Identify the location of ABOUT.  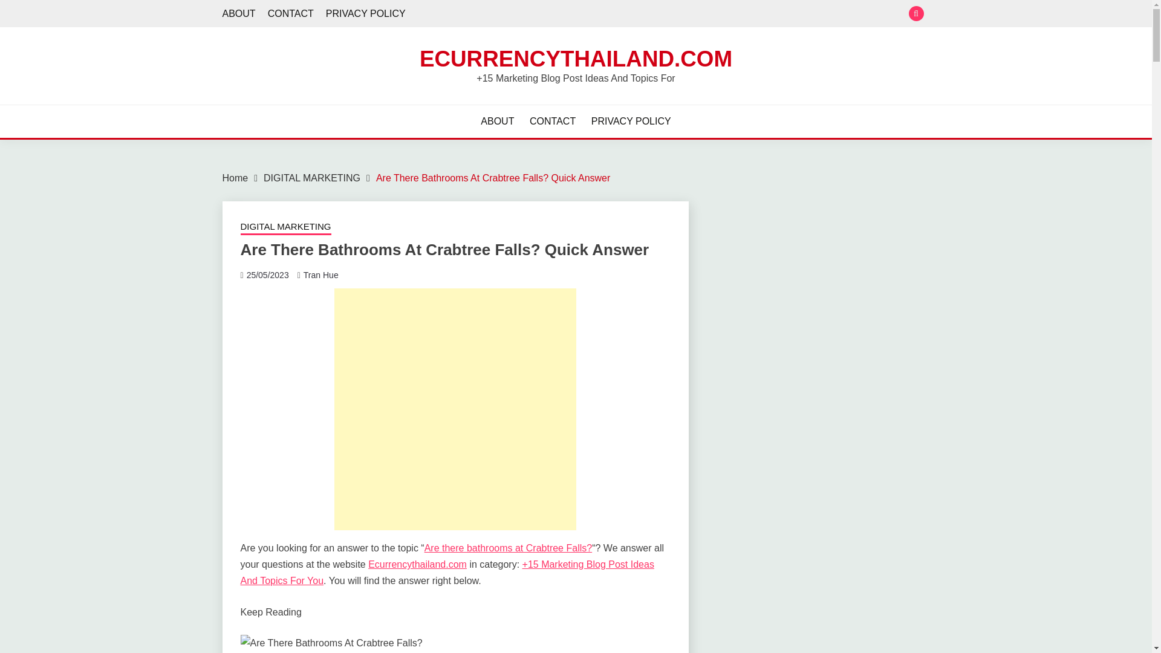
(239, 13).